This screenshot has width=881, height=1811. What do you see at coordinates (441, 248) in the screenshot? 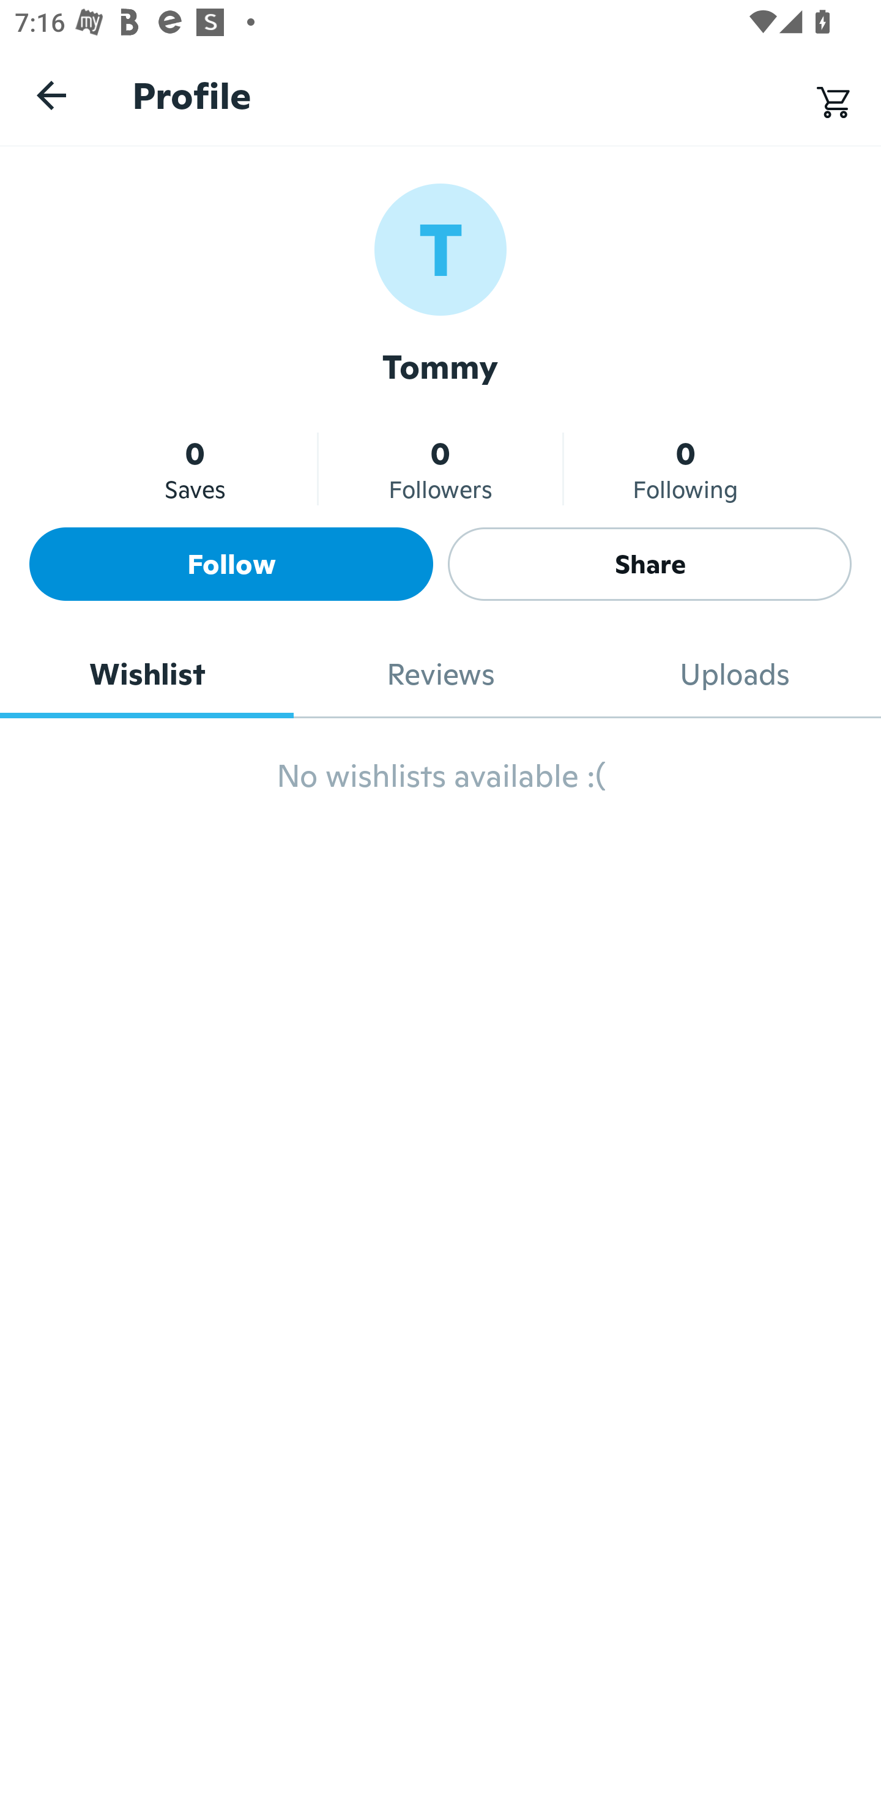
I see `T` at bounding box center [441, 248].